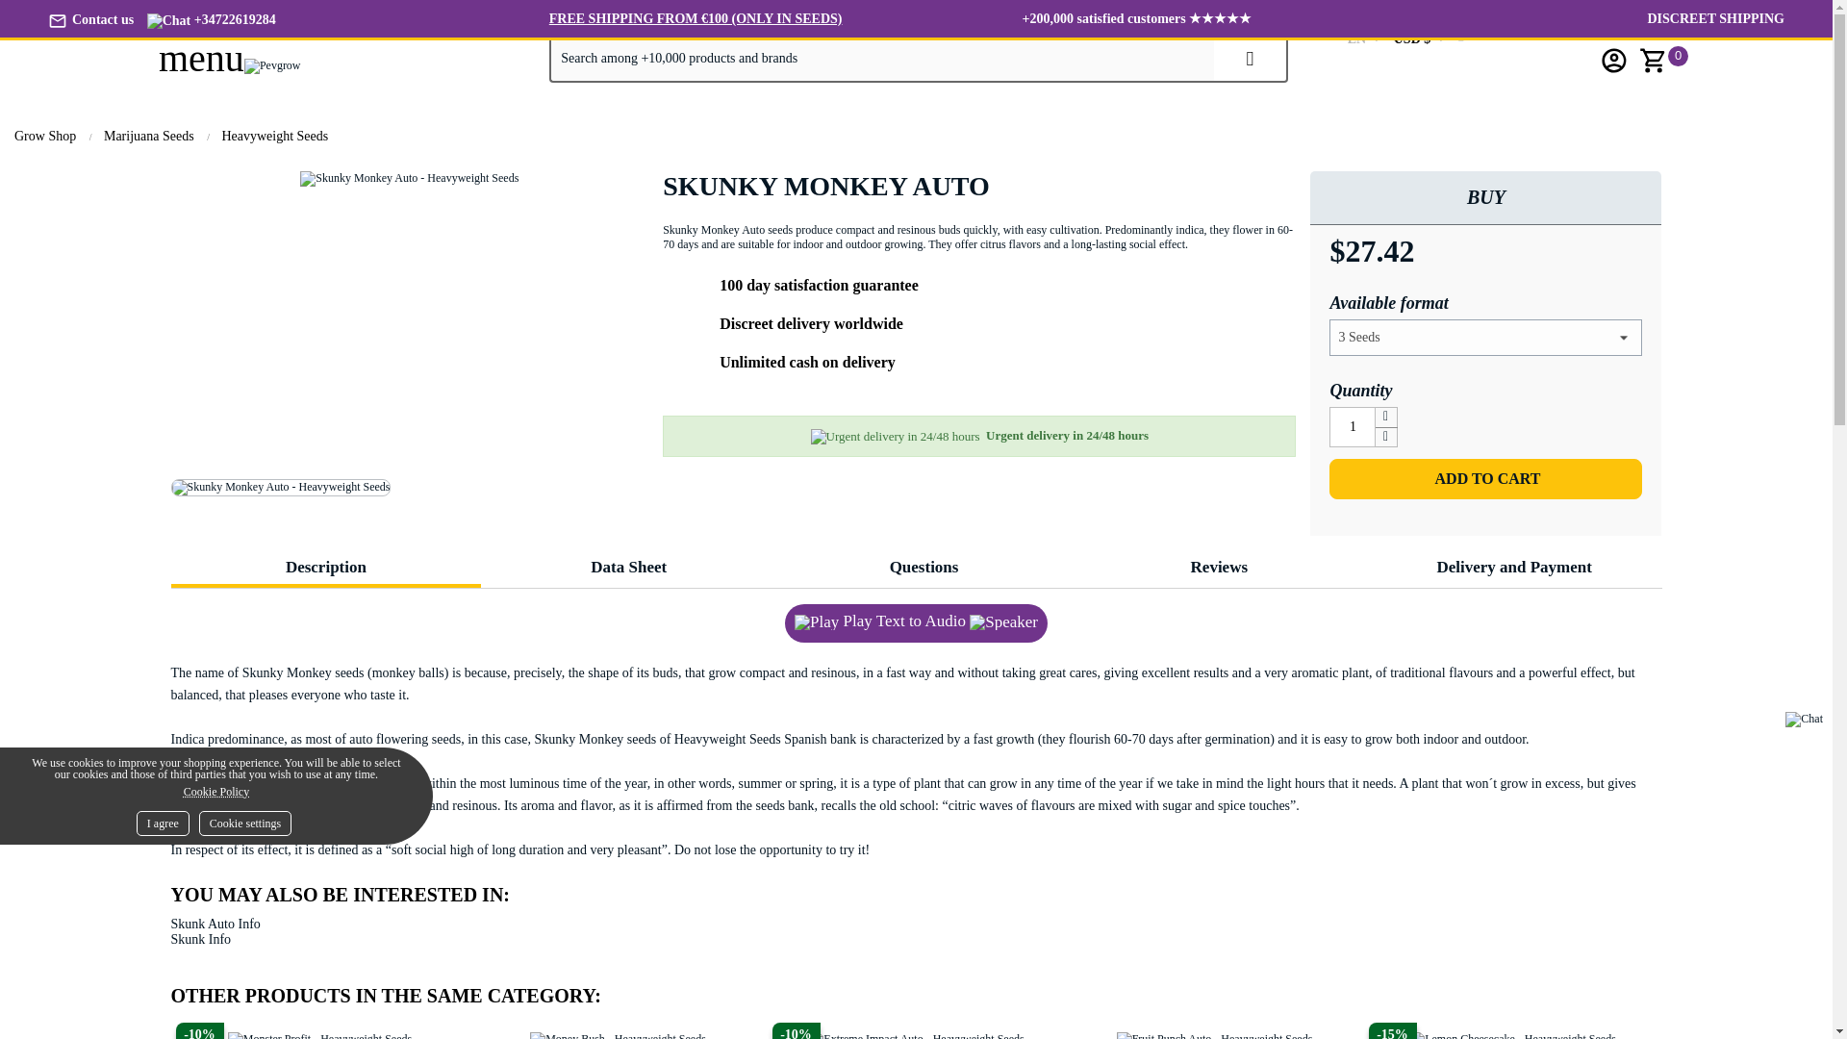 This screenshot has width=1847, height=1039. What do you see at coordinates (271, 65) in the screenshot?
I see `Pevgrow` at bounding box center [271, 65].